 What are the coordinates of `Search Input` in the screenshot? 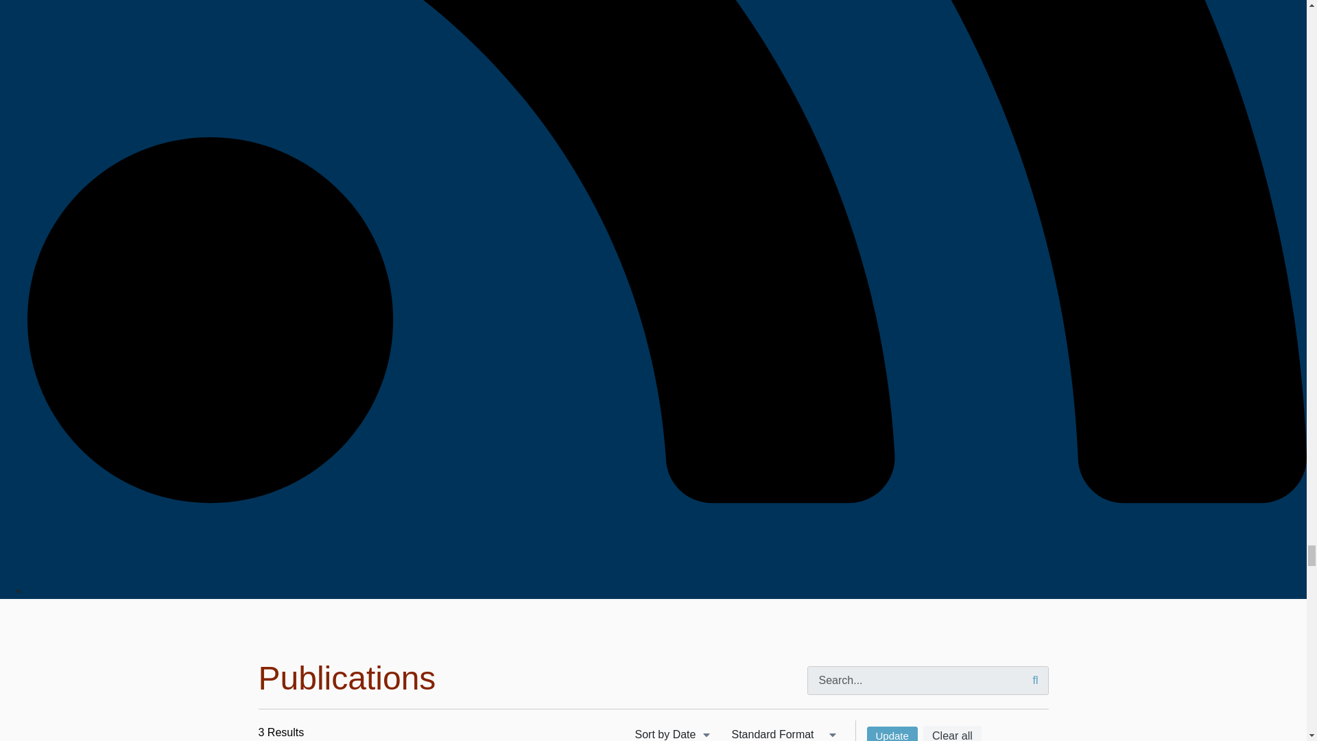 It's located at (927, 681).